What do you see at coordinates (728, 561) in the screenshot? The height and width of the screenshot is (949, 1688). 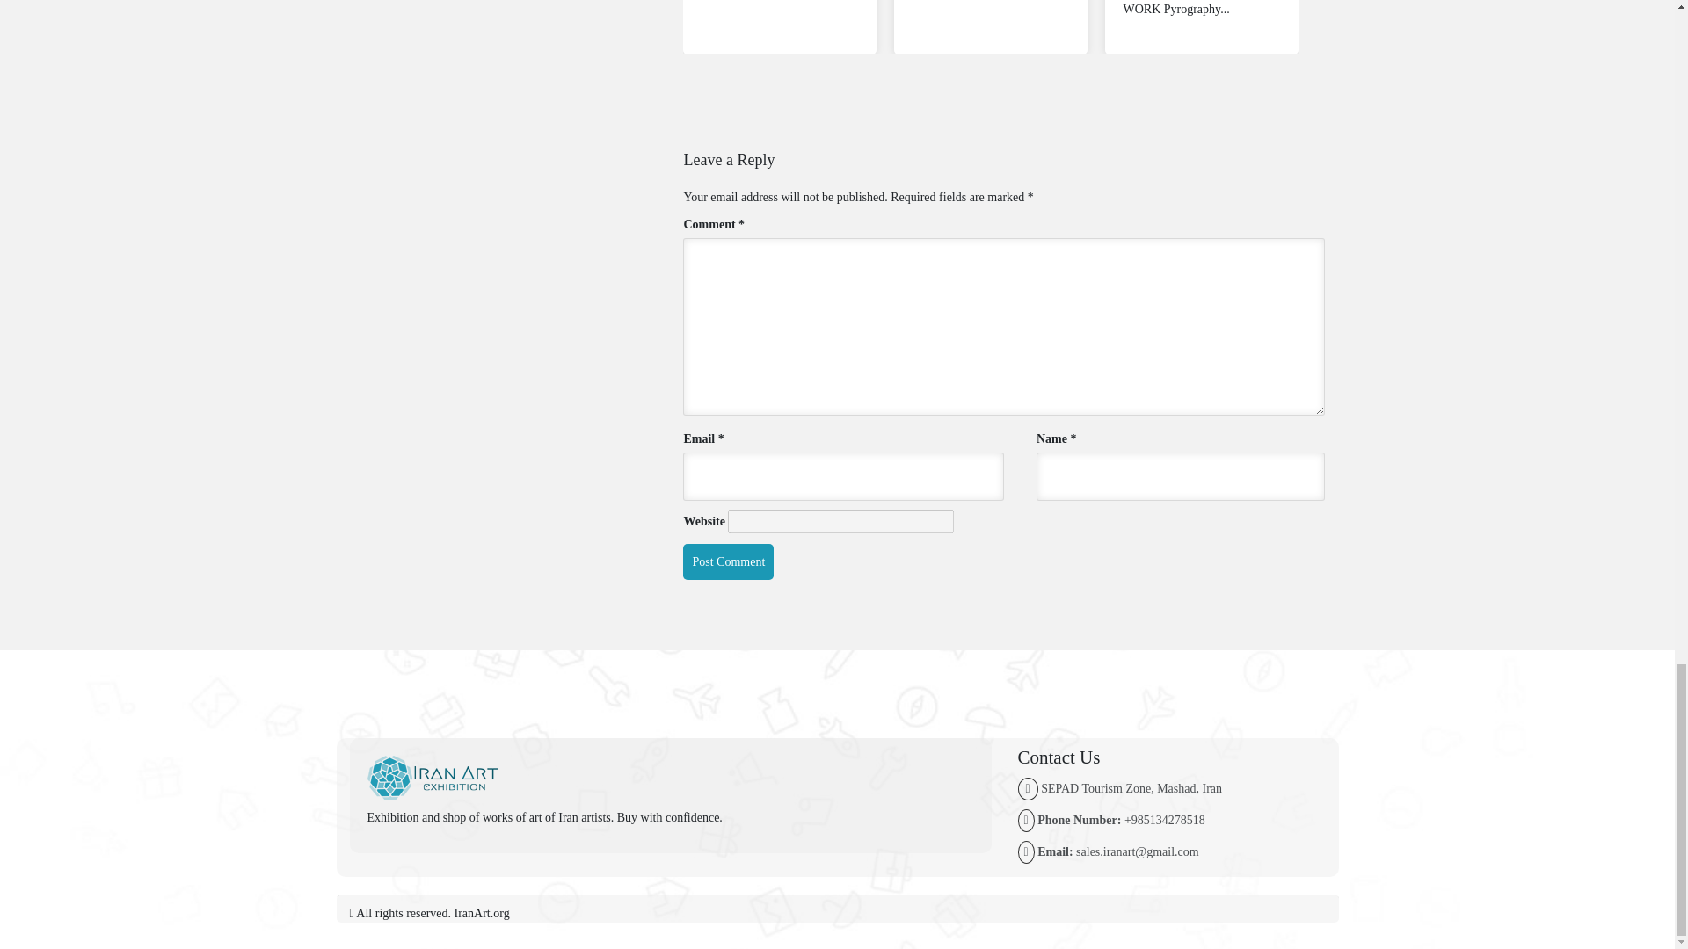 I see `Post Comment` at bounding box center [728, 561].